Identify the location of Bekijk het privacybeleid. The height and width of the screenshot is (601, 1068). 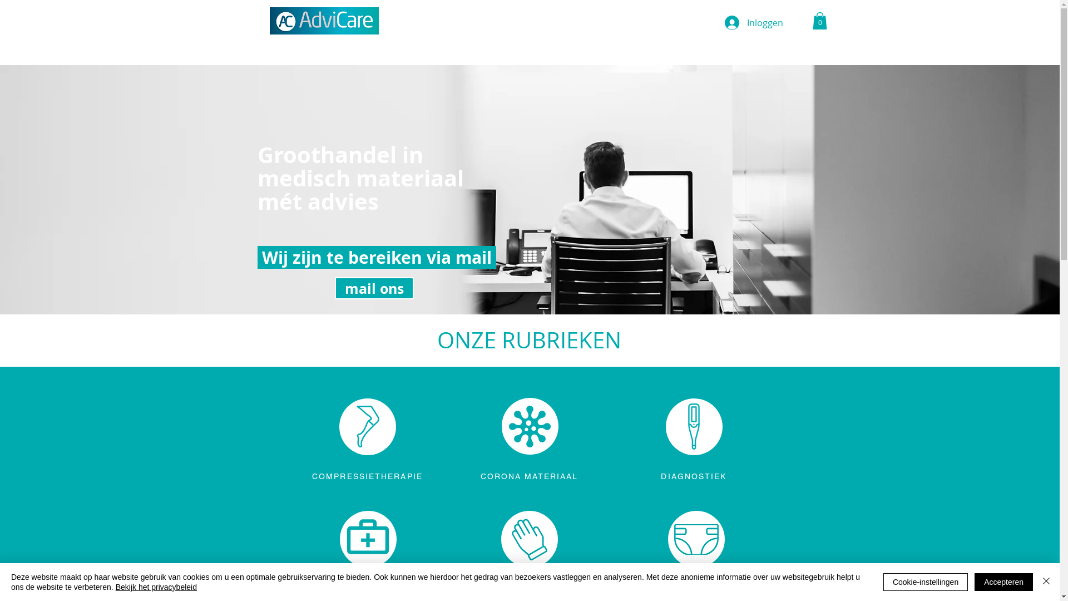
(156, 587).